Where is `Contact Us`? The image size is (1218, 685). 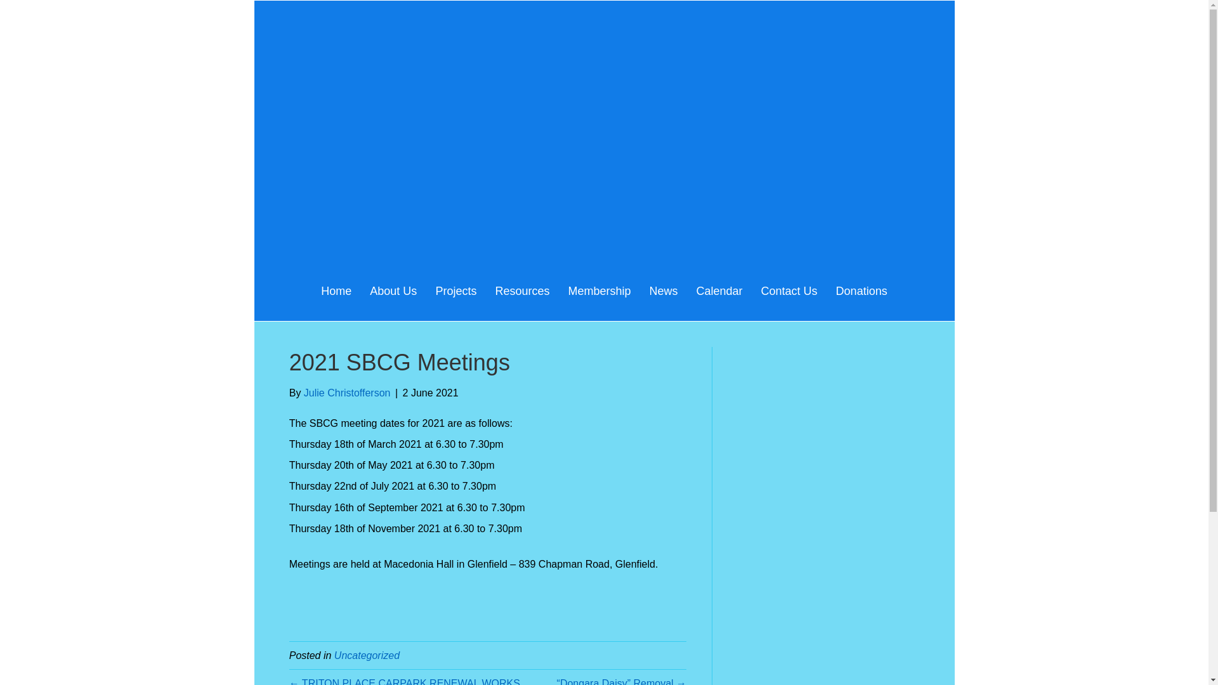
Contact Us is located at coordinates (789, 291).